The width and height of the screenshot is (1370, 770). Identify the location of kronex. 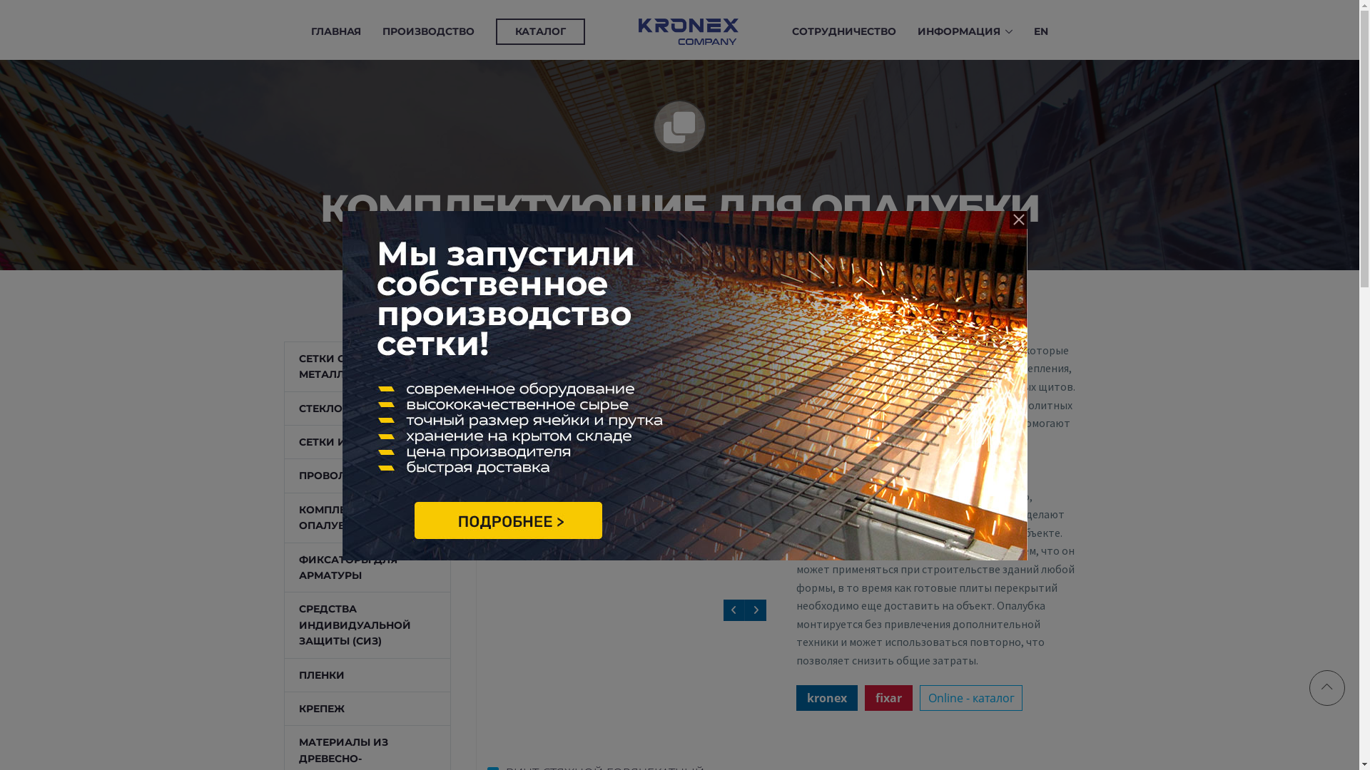
(827, 698).